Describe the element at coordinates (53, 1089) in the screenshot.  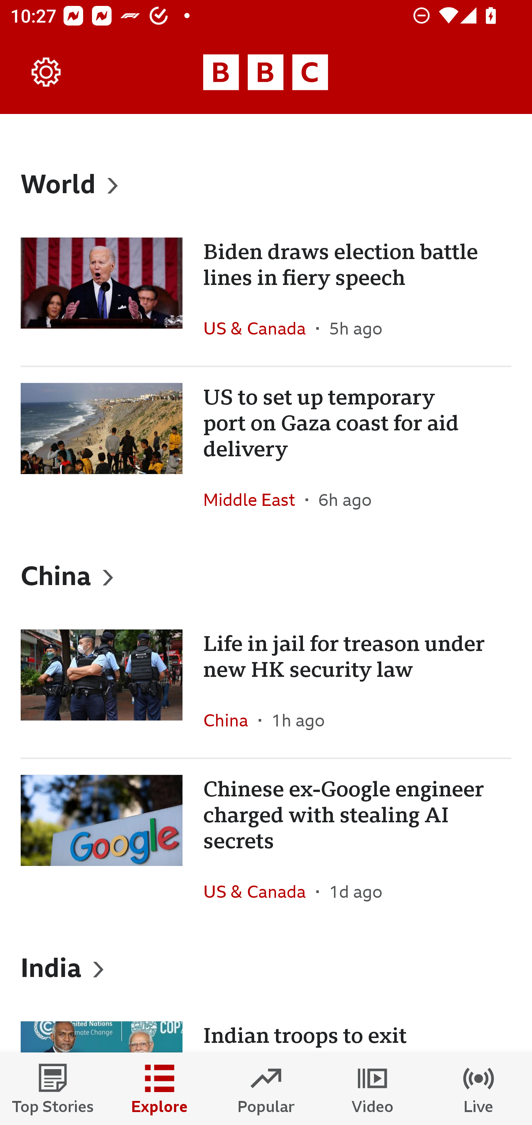
I see `Top Stories` at that location.